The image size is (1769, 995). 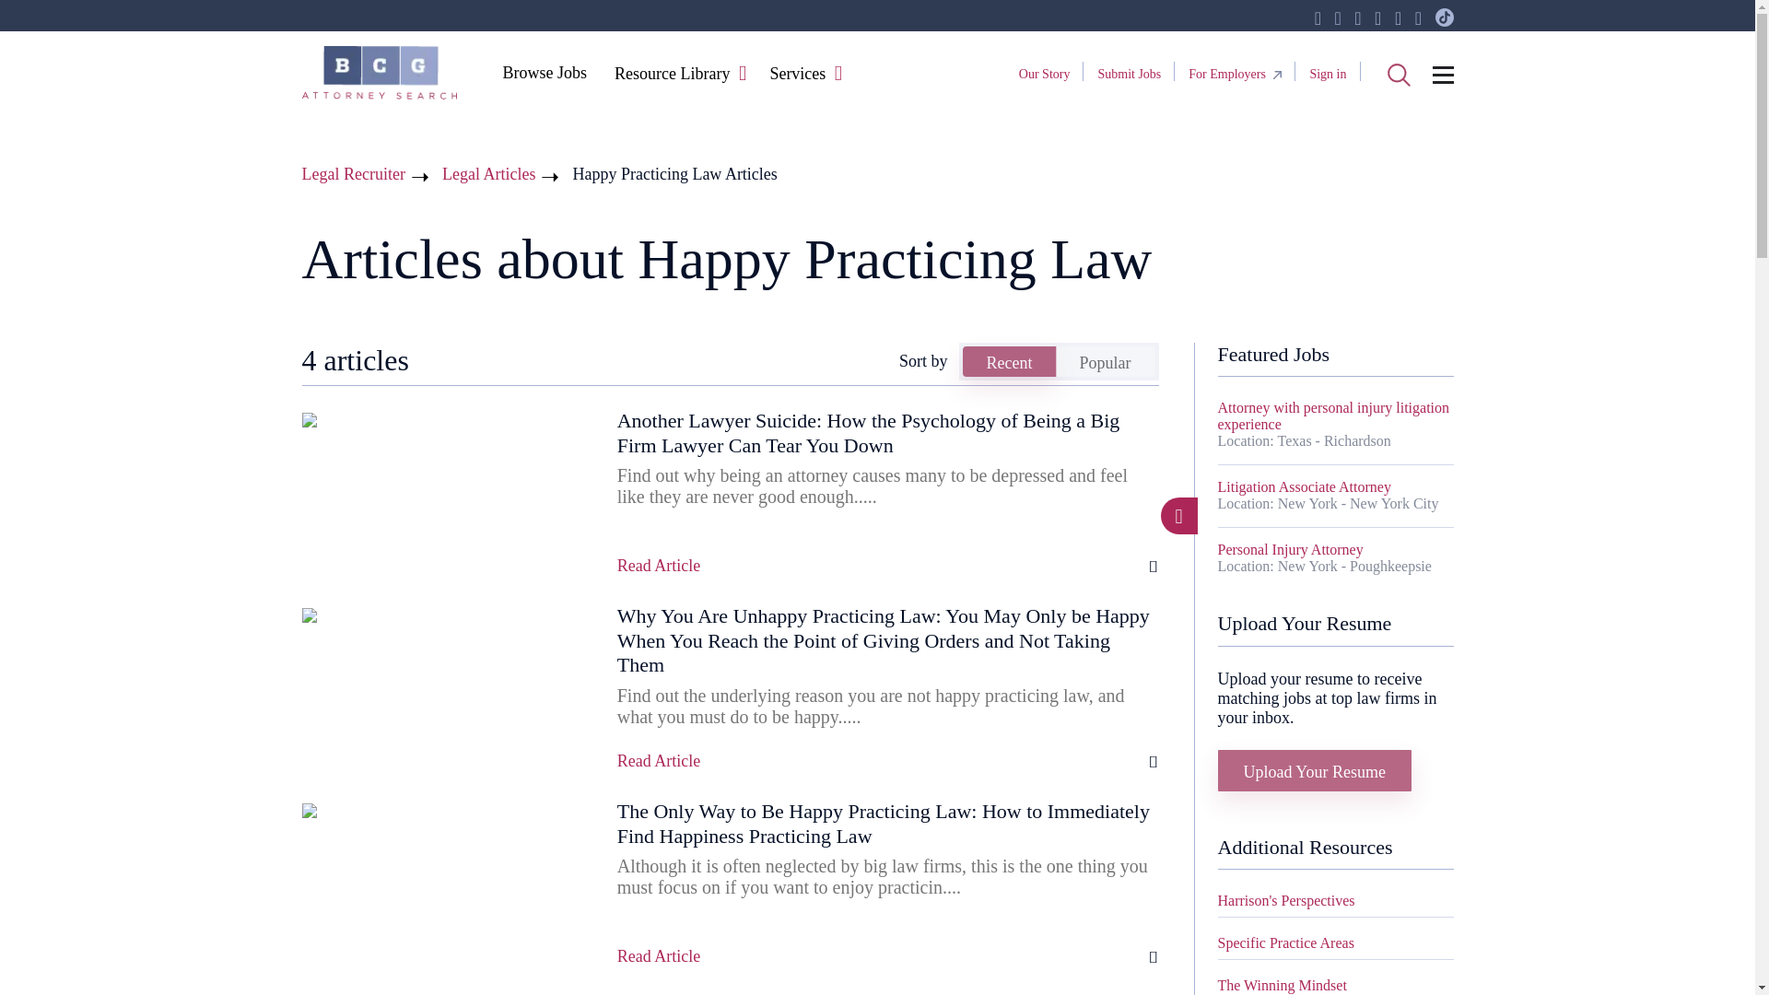 I want to click on Browse Jobs, so click(x=544, y=72).